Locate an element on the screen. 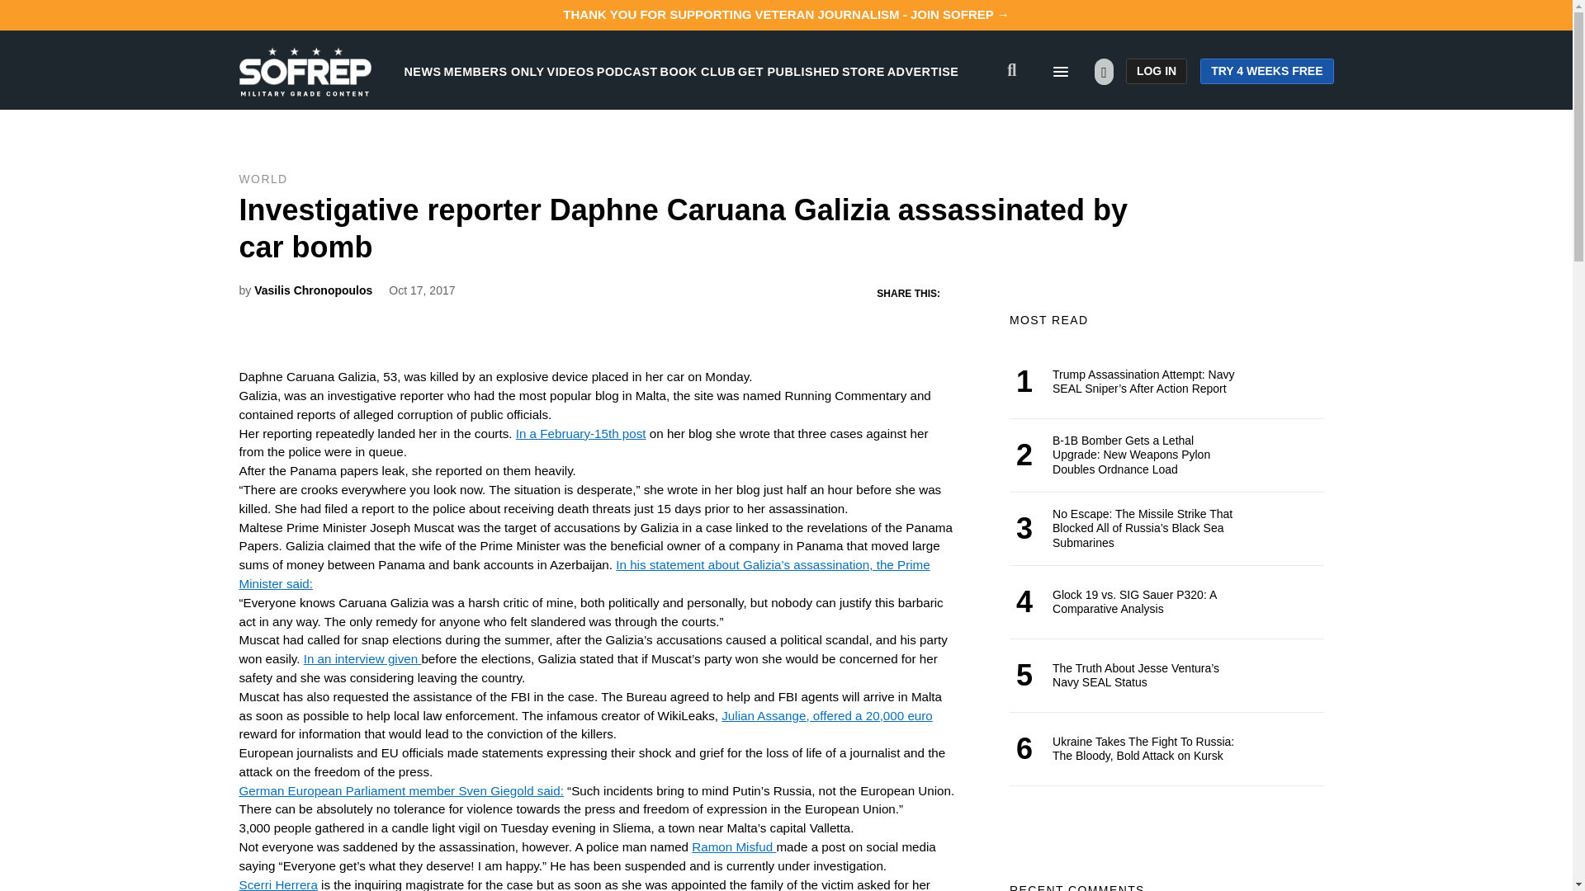  MEMBERS ONLY is located at coordinates (494, 71).